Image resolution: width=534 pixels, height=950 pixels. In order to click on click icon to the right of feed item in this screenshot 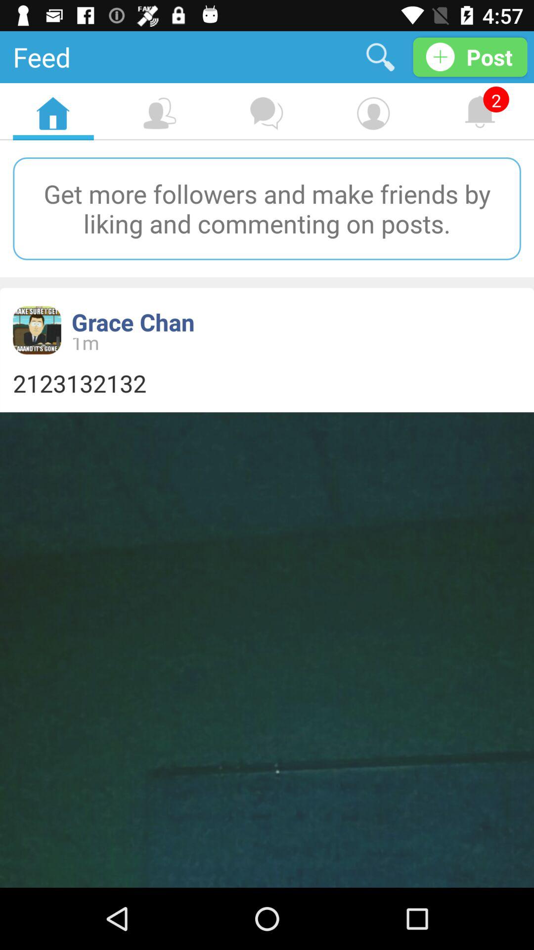, I will do `click(381, 56)`.